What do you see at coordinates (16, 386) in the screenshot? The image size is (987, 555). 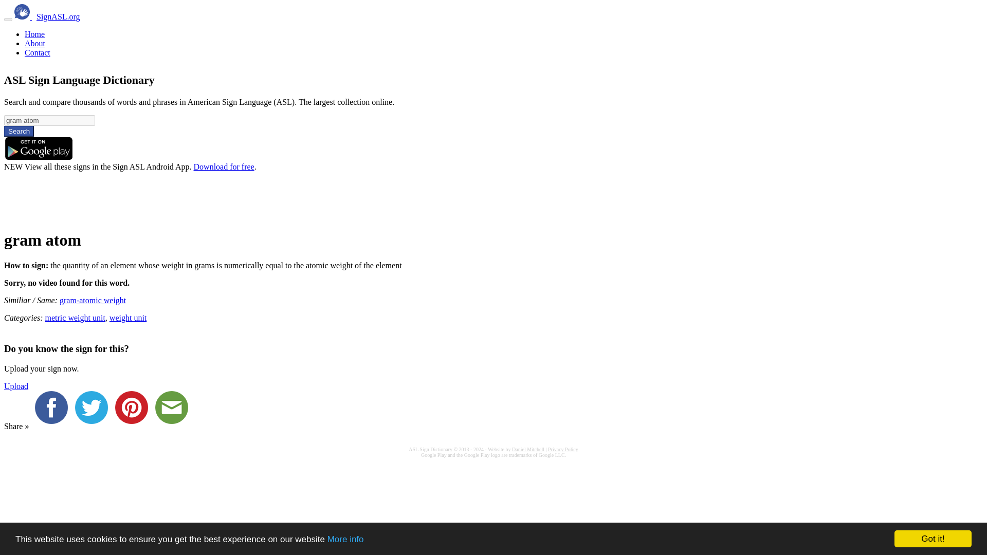 I see `Upload` at bounding box center [16, 386].